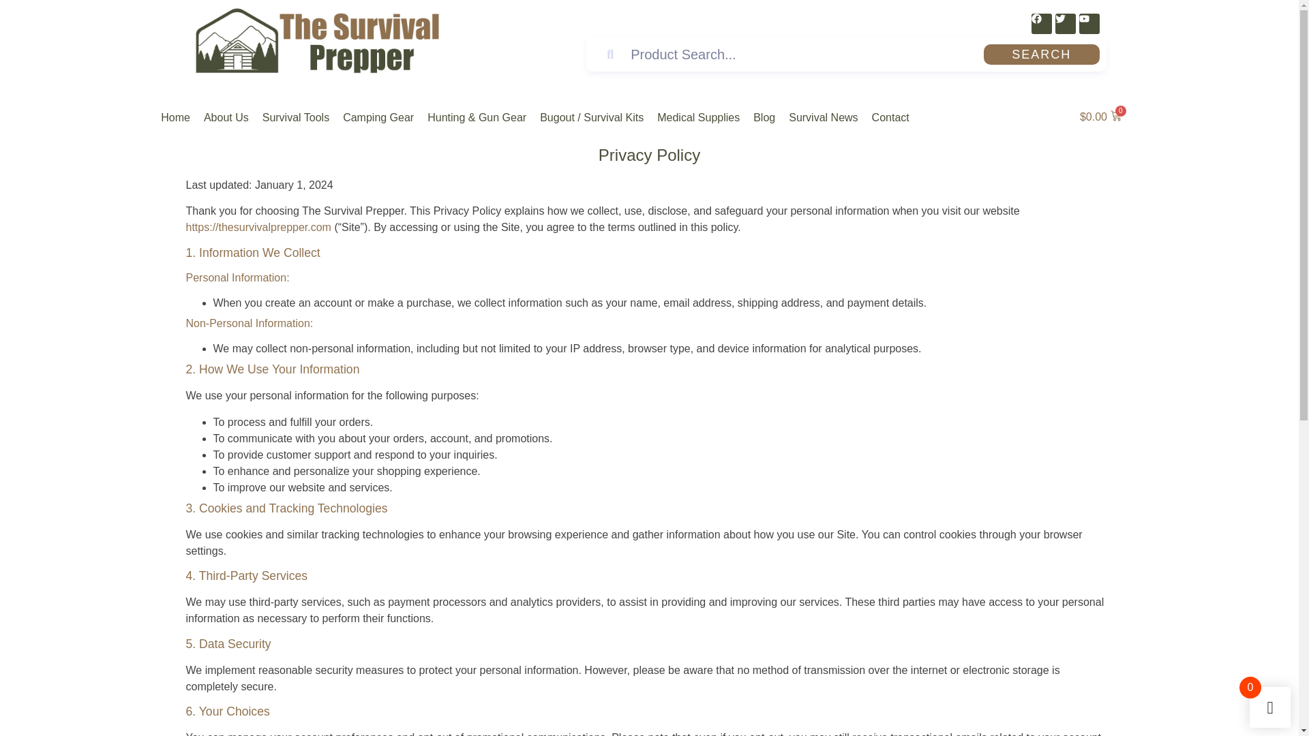 Image resolution: width=1309 pixels, height=736 pixels. I want to click on SEARCH, so click(1042, 55).